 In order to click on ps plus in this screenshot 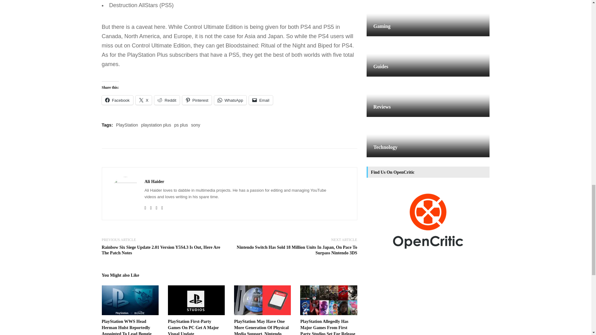, I will do `click(181, 125)`.